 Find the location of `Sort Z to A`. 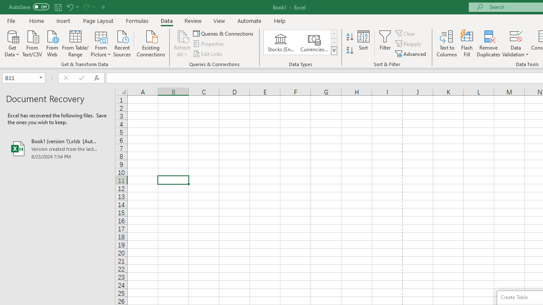

Sort Z to A is located at coordinates (350, 51).